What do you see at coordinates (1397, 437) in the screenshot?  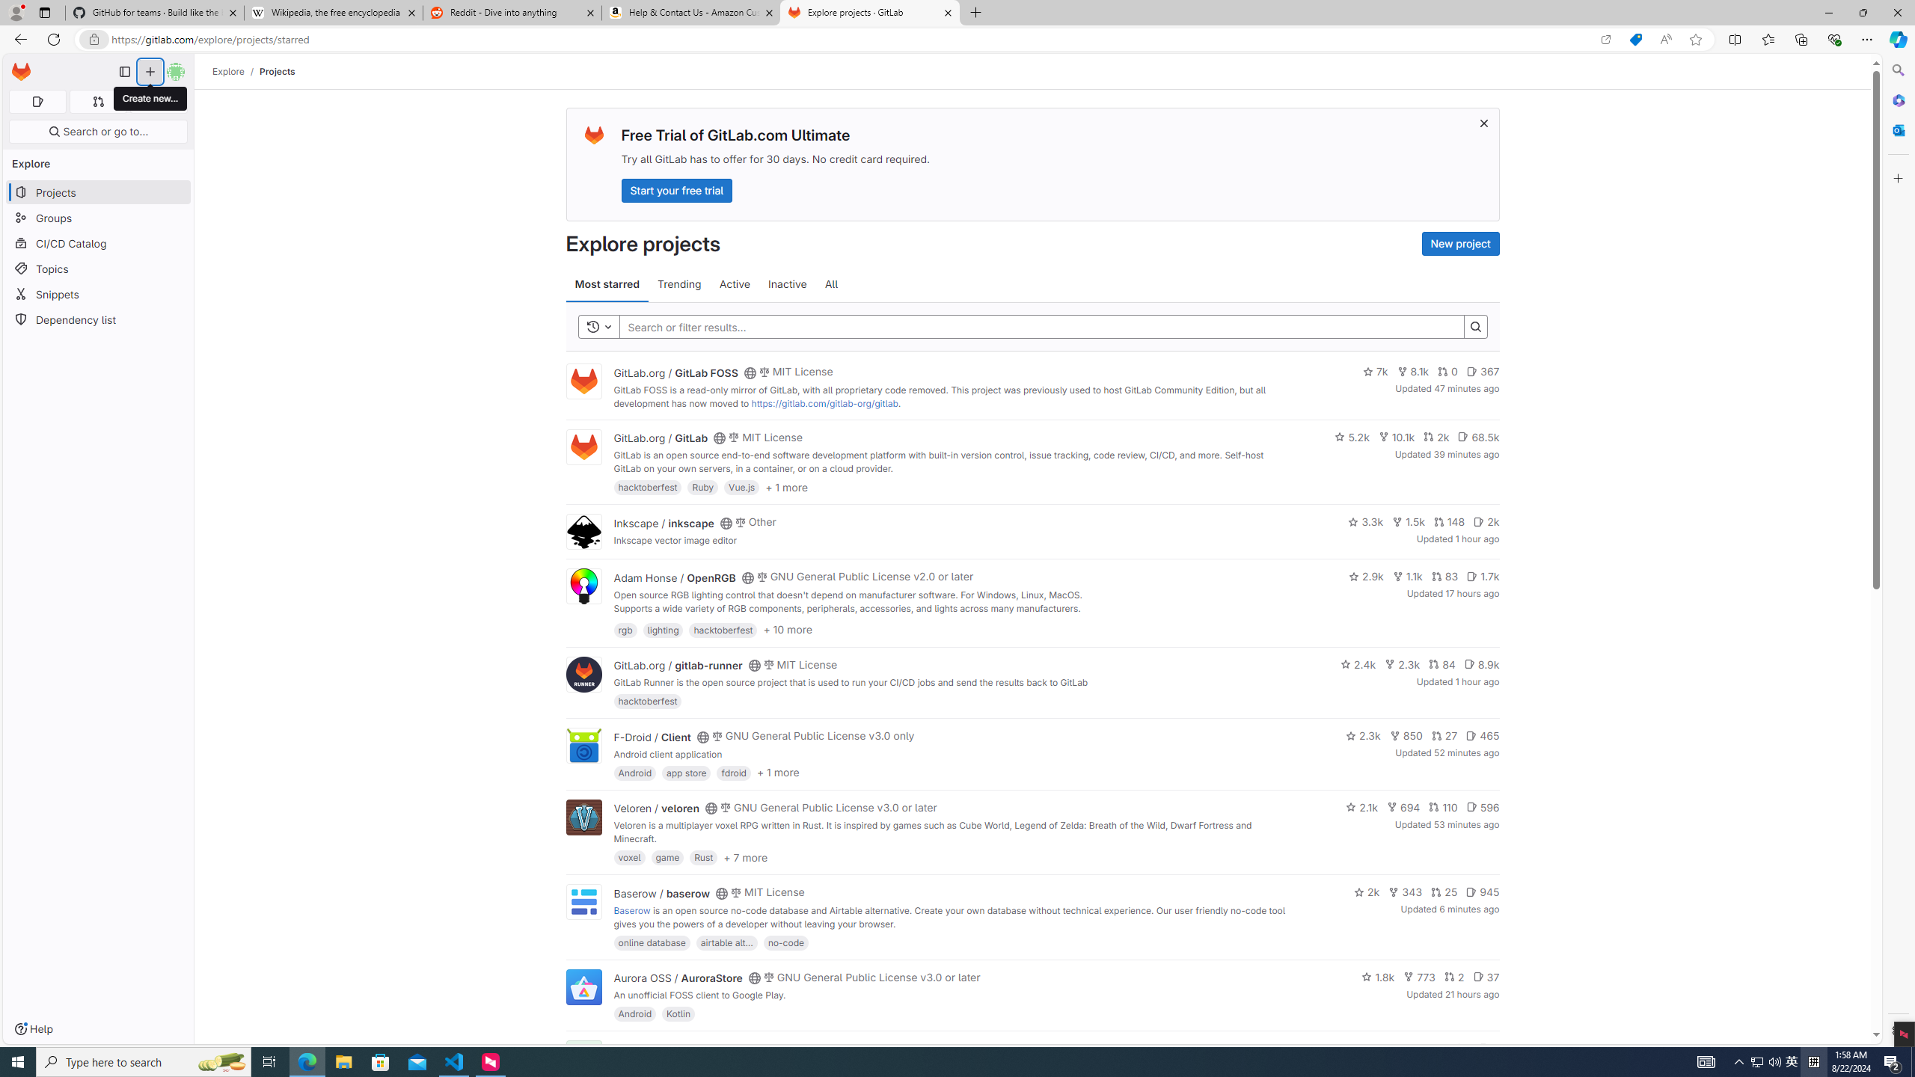 I see `10.1k` at bounding box center [1397, 437].